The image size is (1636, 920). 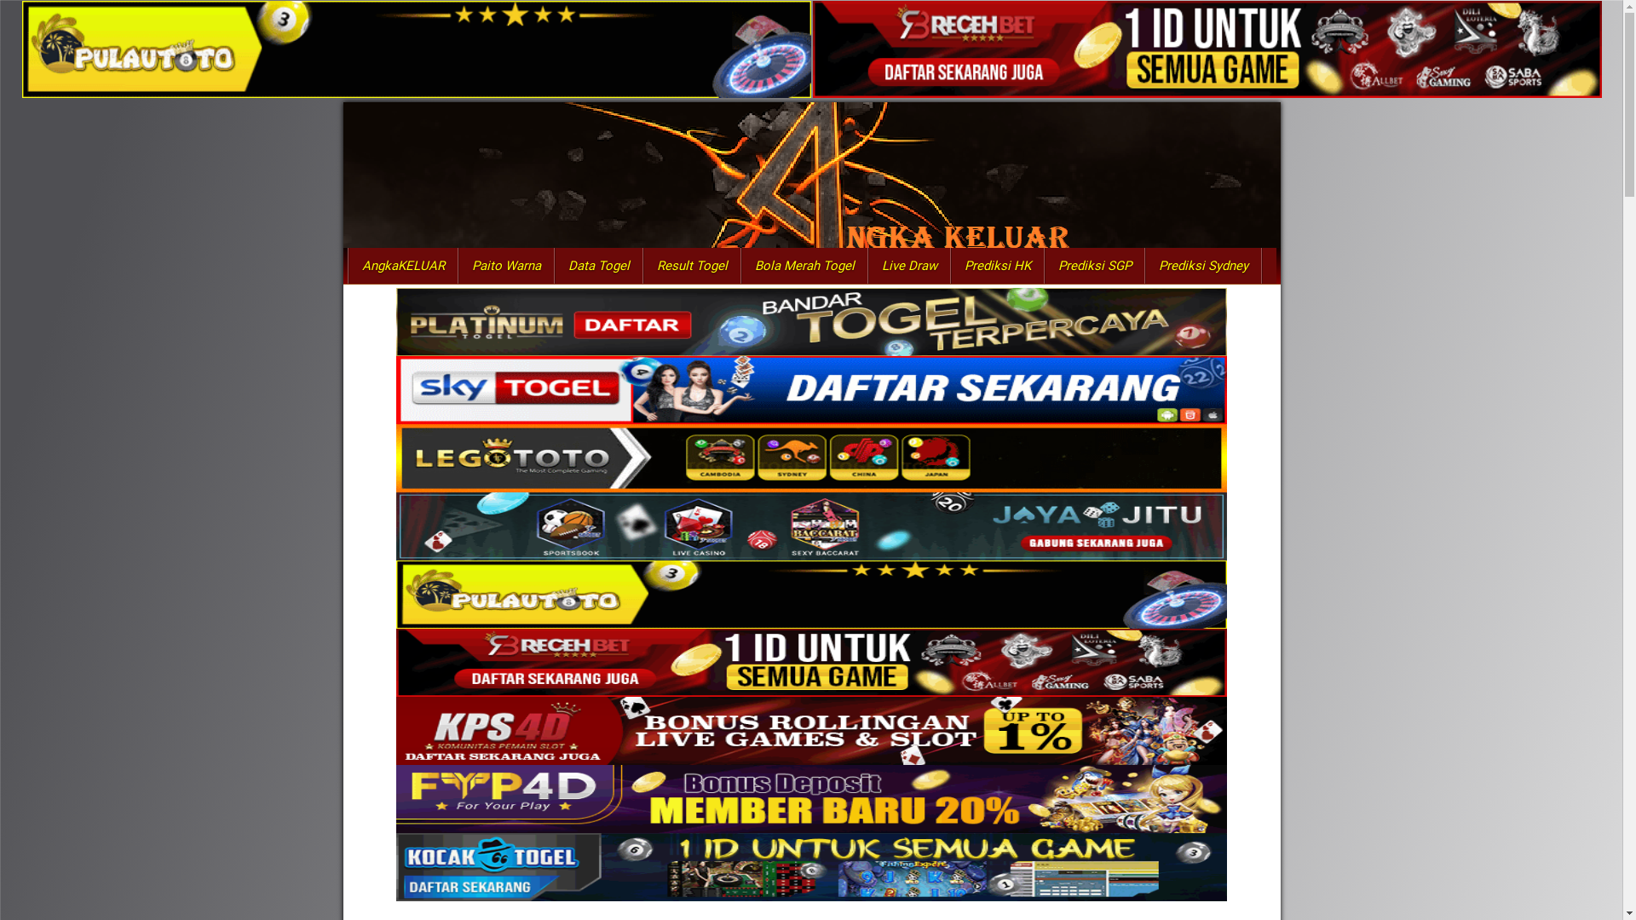 I want to click on Bola Merah Togel, so click(x=804, y=266).